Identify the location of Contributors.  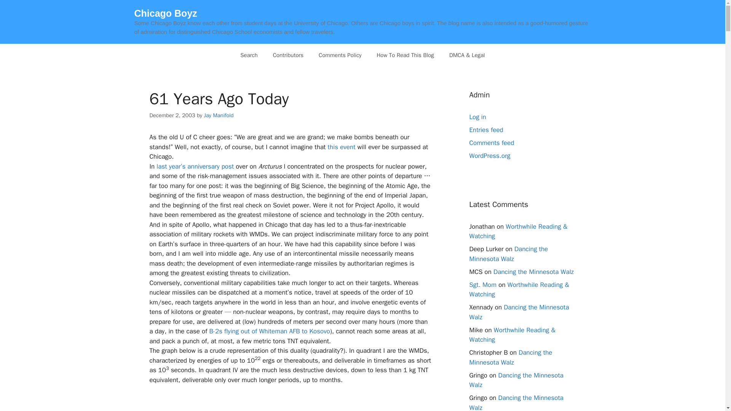
(288, 55).